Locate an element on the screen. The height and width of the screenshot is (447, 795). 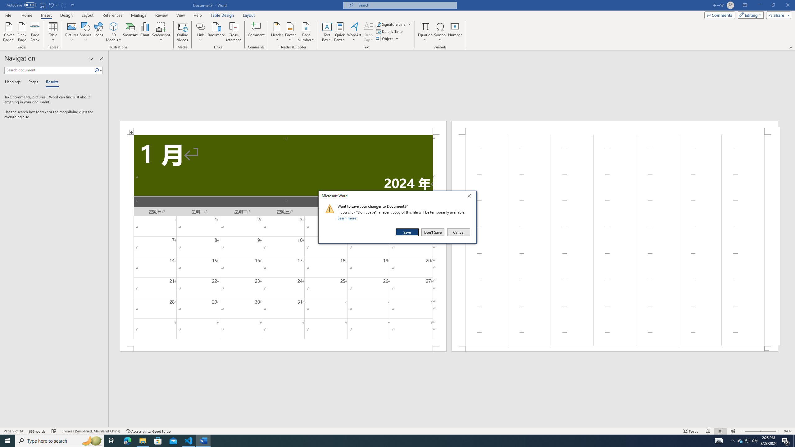
Number... is located at coordinates (455, 32).